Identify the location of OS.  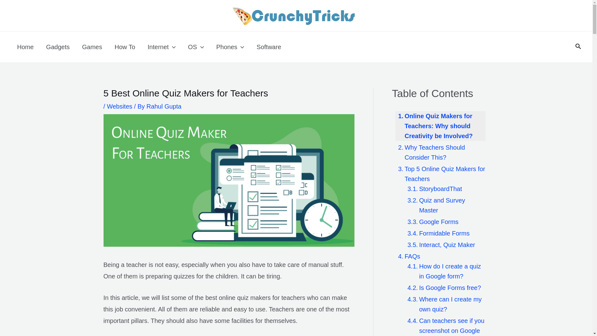
(196, 47).